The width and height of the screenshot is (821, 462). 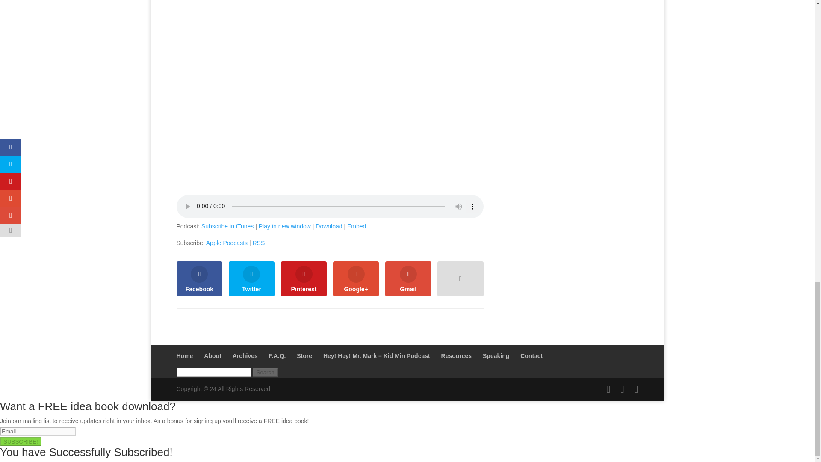 I want to click on Subscribe on Apple Podcasts, so click(x=227, y=243).